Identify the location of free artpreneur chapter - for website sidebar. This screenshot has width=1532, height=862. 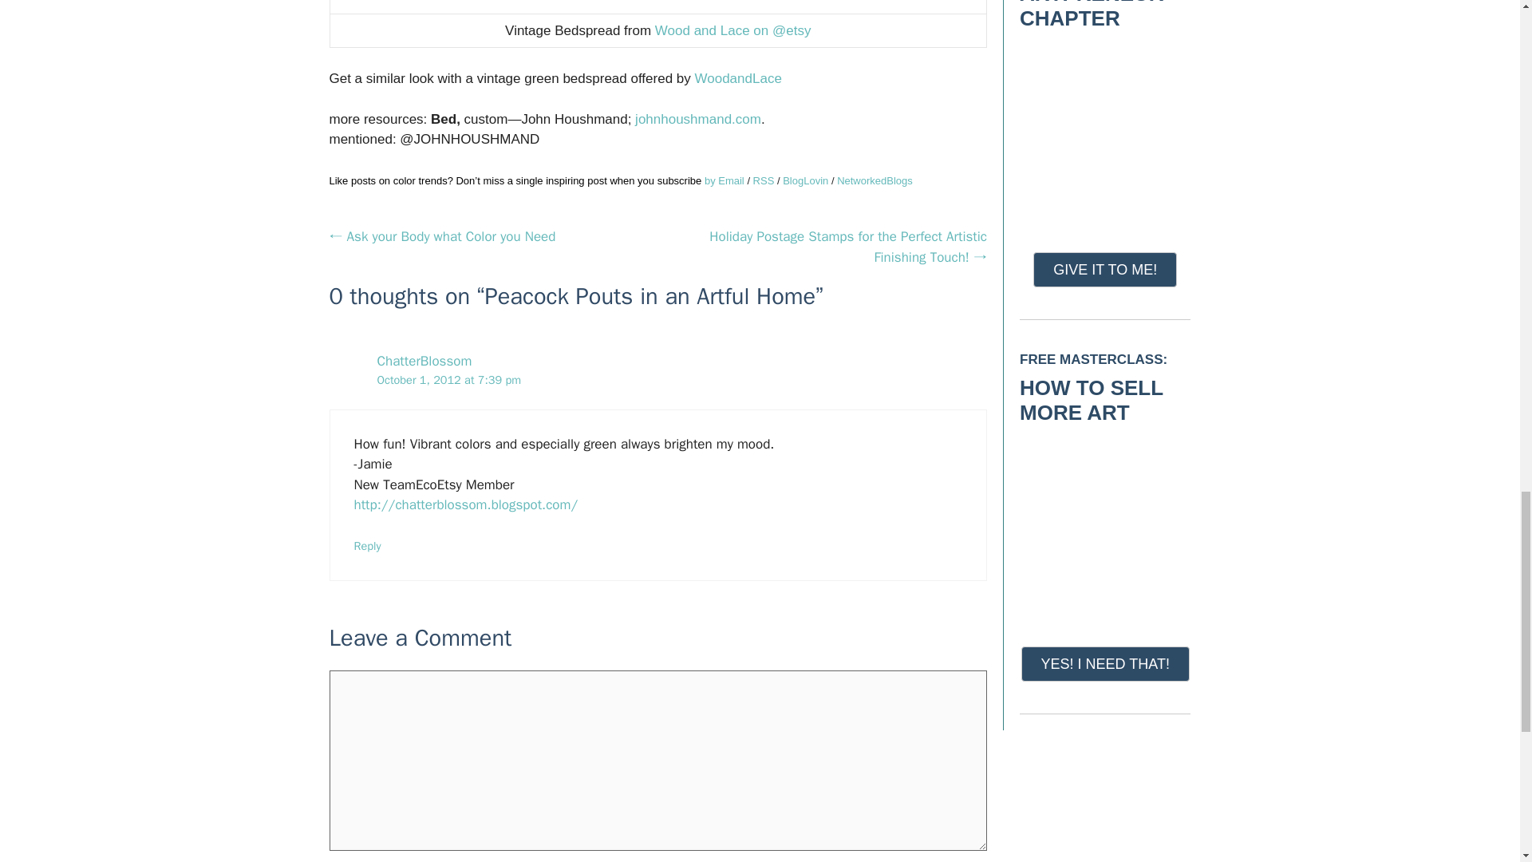
(1104, 134).